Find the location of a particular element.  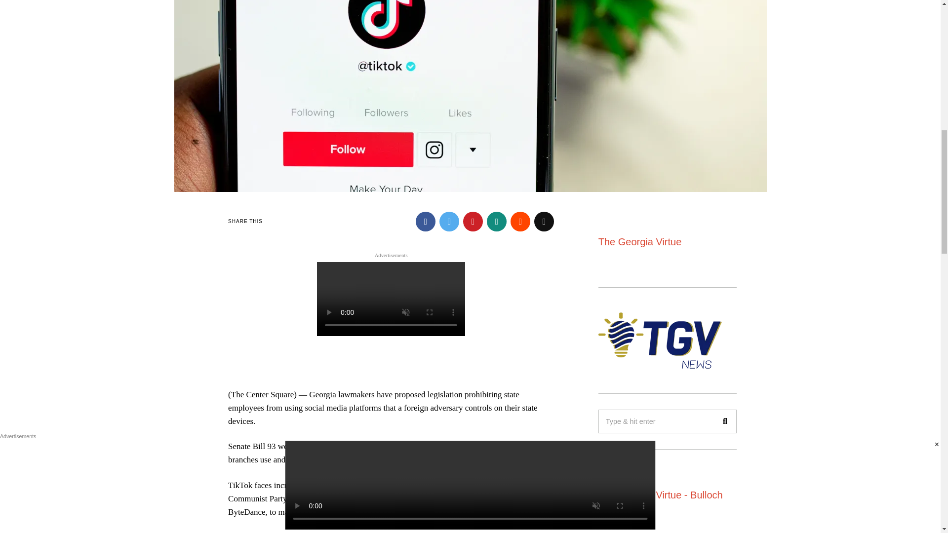

Go is located at coordinates (724, 421).